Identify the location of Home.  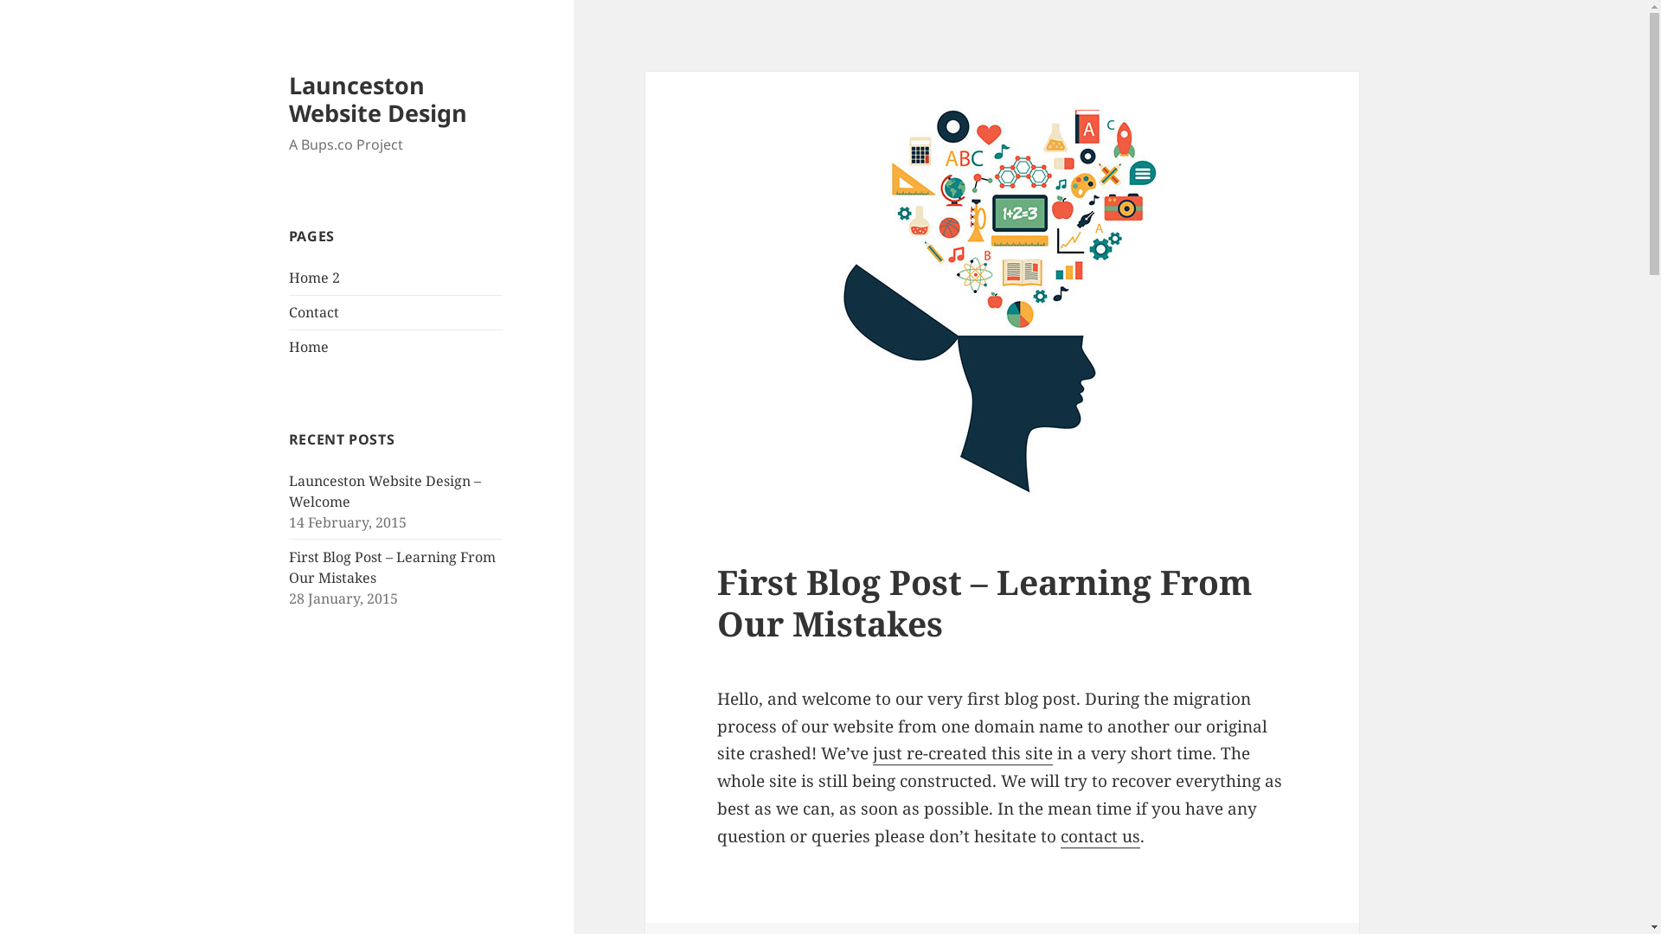
(309, 347).